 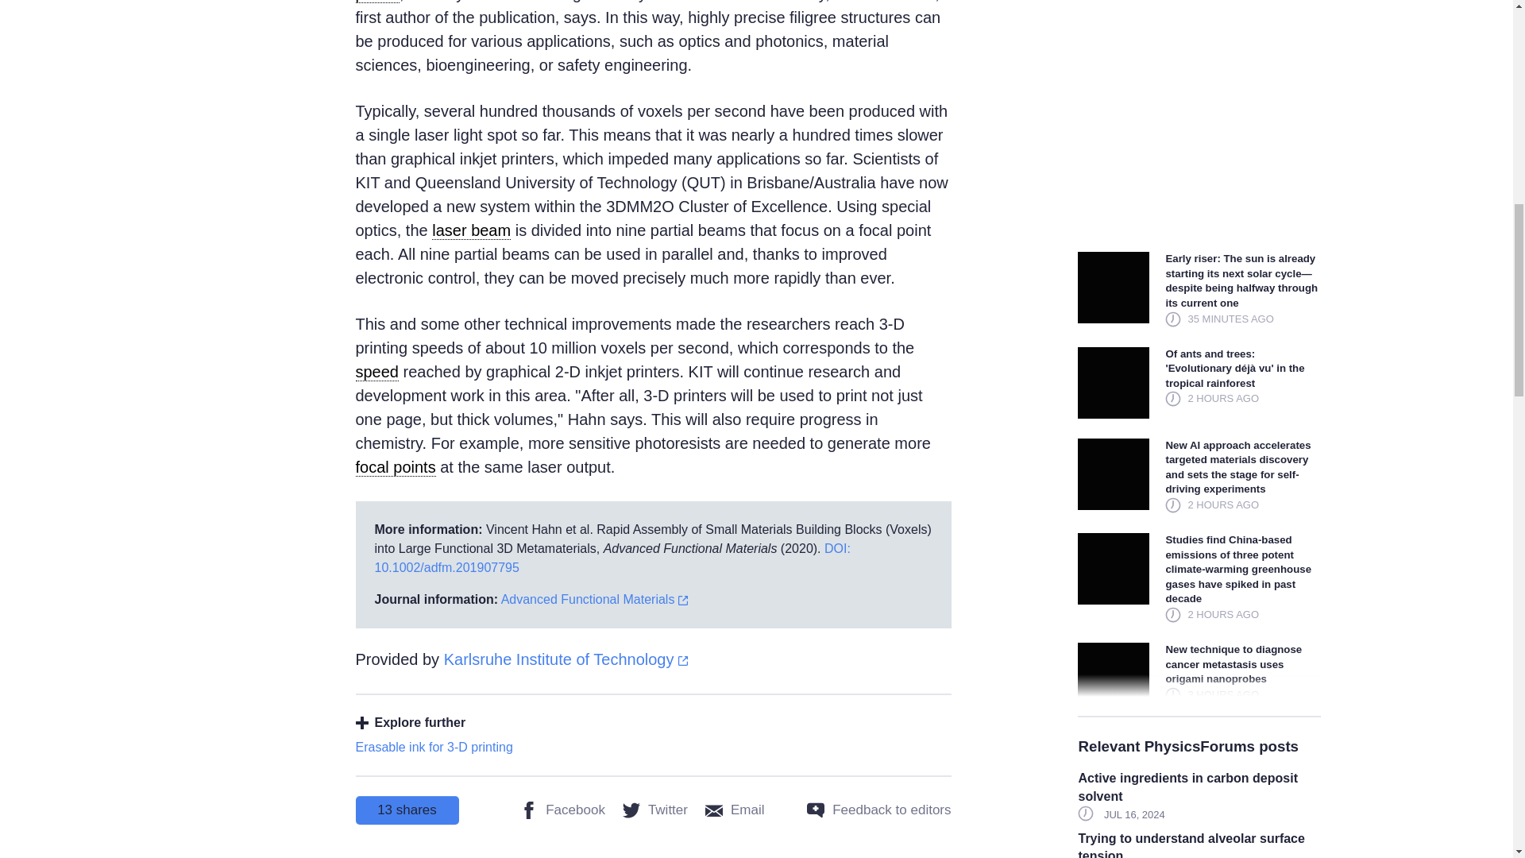 I want to click on printer, so click(x=377, y=2).